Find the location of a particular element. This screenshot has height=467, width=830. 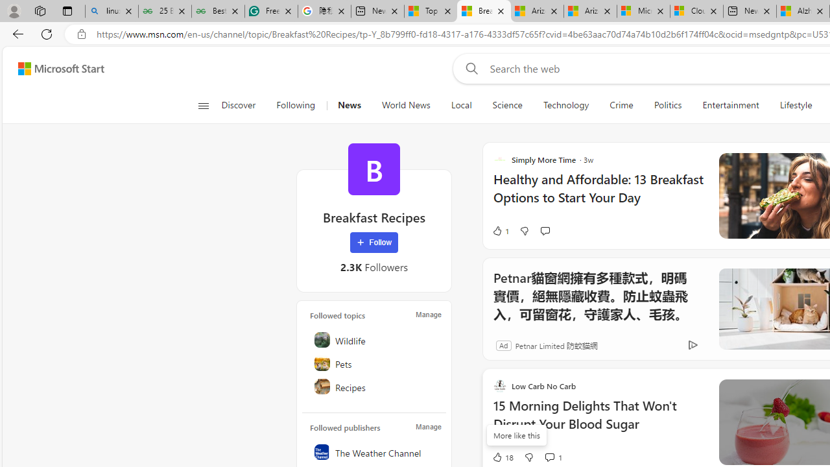

Open navigation menu is located at coordinates (203, 105).